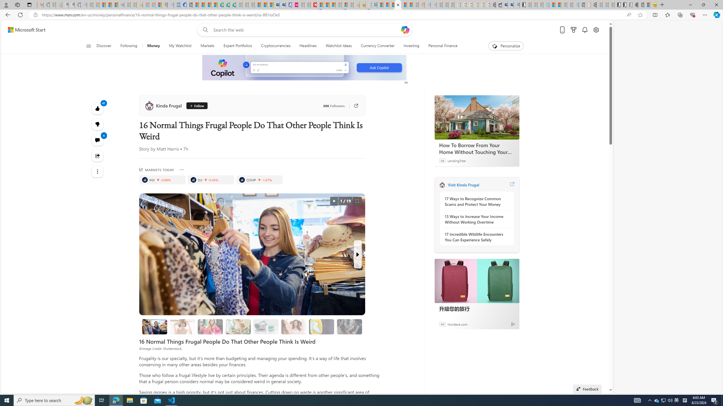 The width and height of the screenshot is (723, 406). What do you see at coordinates (207, 46) in the screenshot?
I see `Markets` at bounding box center [207, 46].